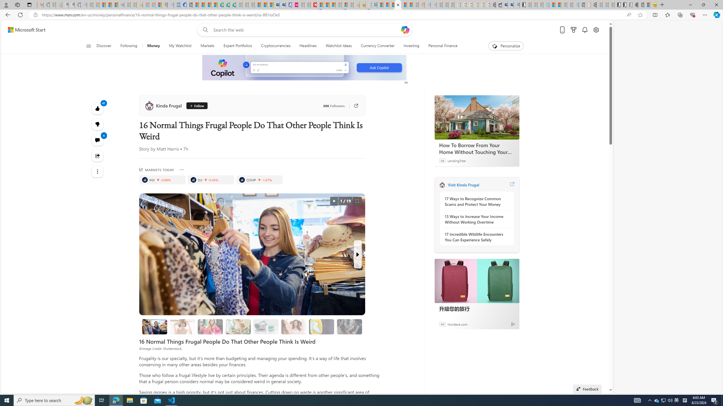 The width and height of the screenshot is (723, 406). What do you see at coordinates (207, 46) in the screenshot?
I see `Markets` at bounding box center [207, 46].